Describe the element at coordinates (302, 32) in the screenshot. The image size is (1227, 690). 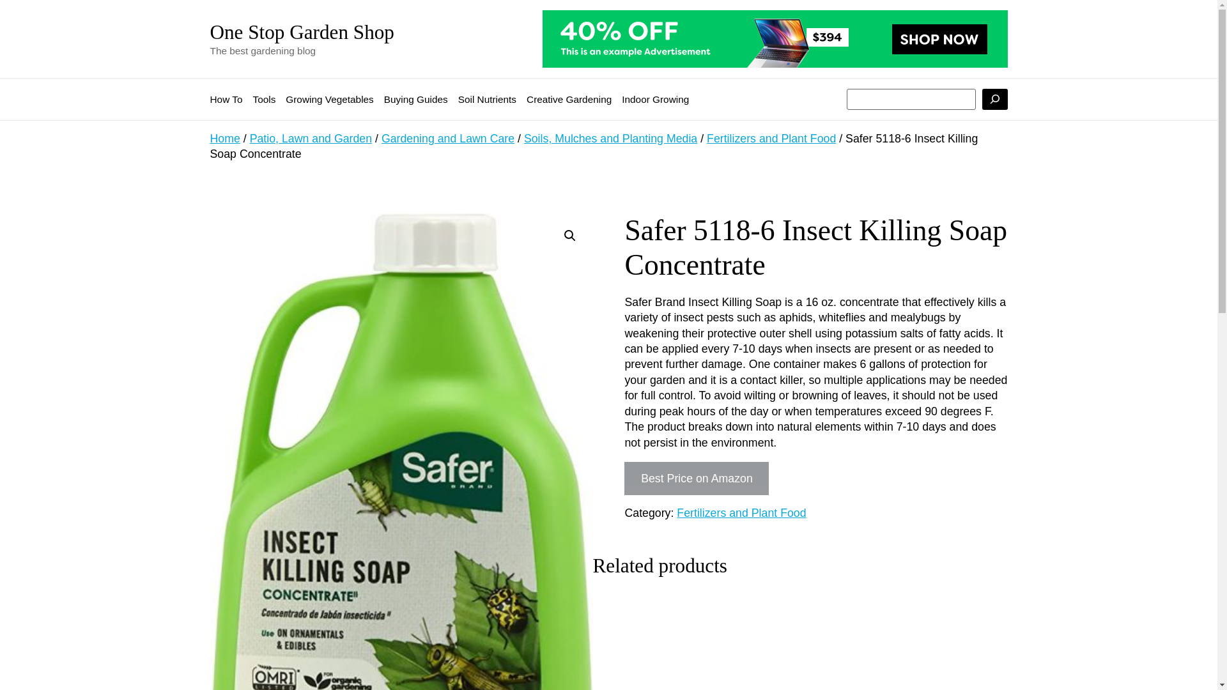
I see `One Stop Garden Shop` at that location.